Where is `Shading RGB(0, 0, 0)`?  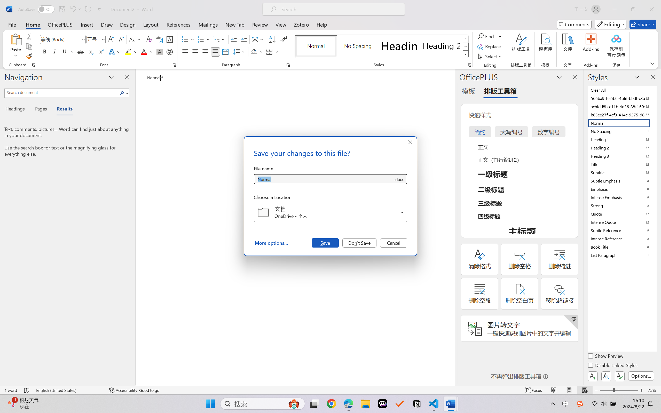 Shading RGB(0, 0, 0) is located at coordinates (254, 52).